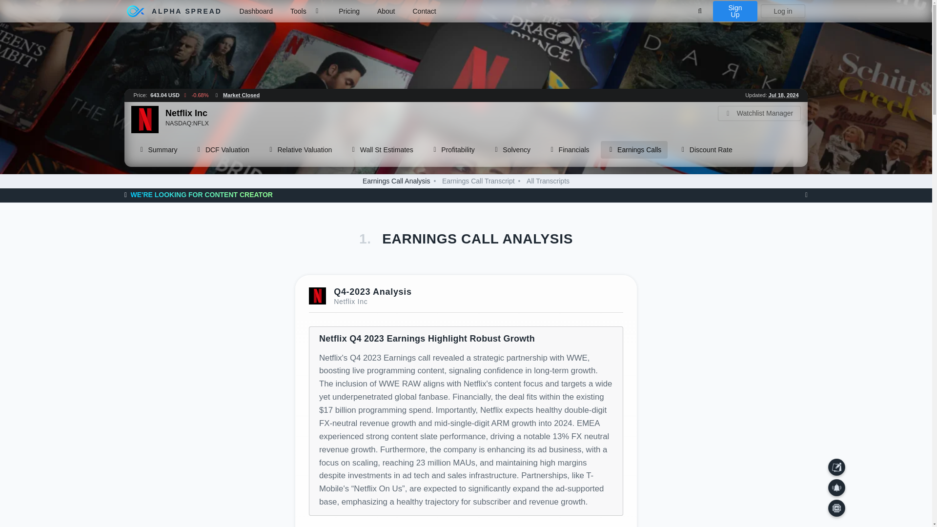 The height and width of the screenshot is (527, 937). Describe the element at coordinates (157, 150) in the screenshot. I see `Summary` at that location.